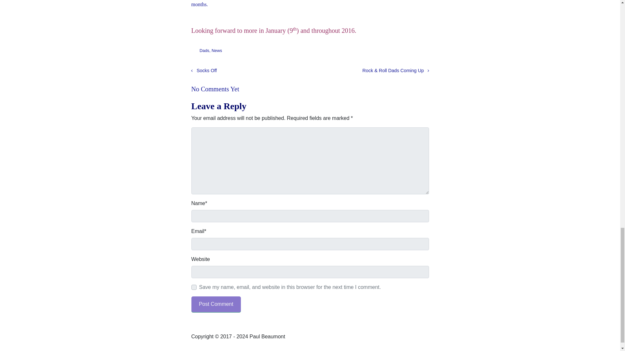  I want to click on News, so click(217, 50).